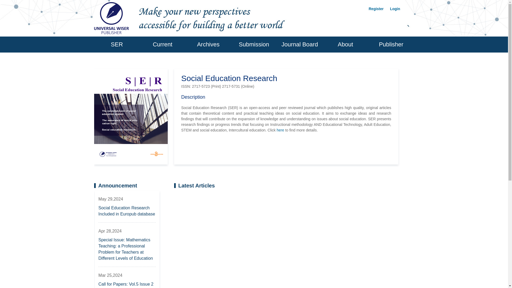 This screenshot has height=288, width=512. Describe the element at coordinates (395, 9) in the screenshot. I see `Login` at that location.